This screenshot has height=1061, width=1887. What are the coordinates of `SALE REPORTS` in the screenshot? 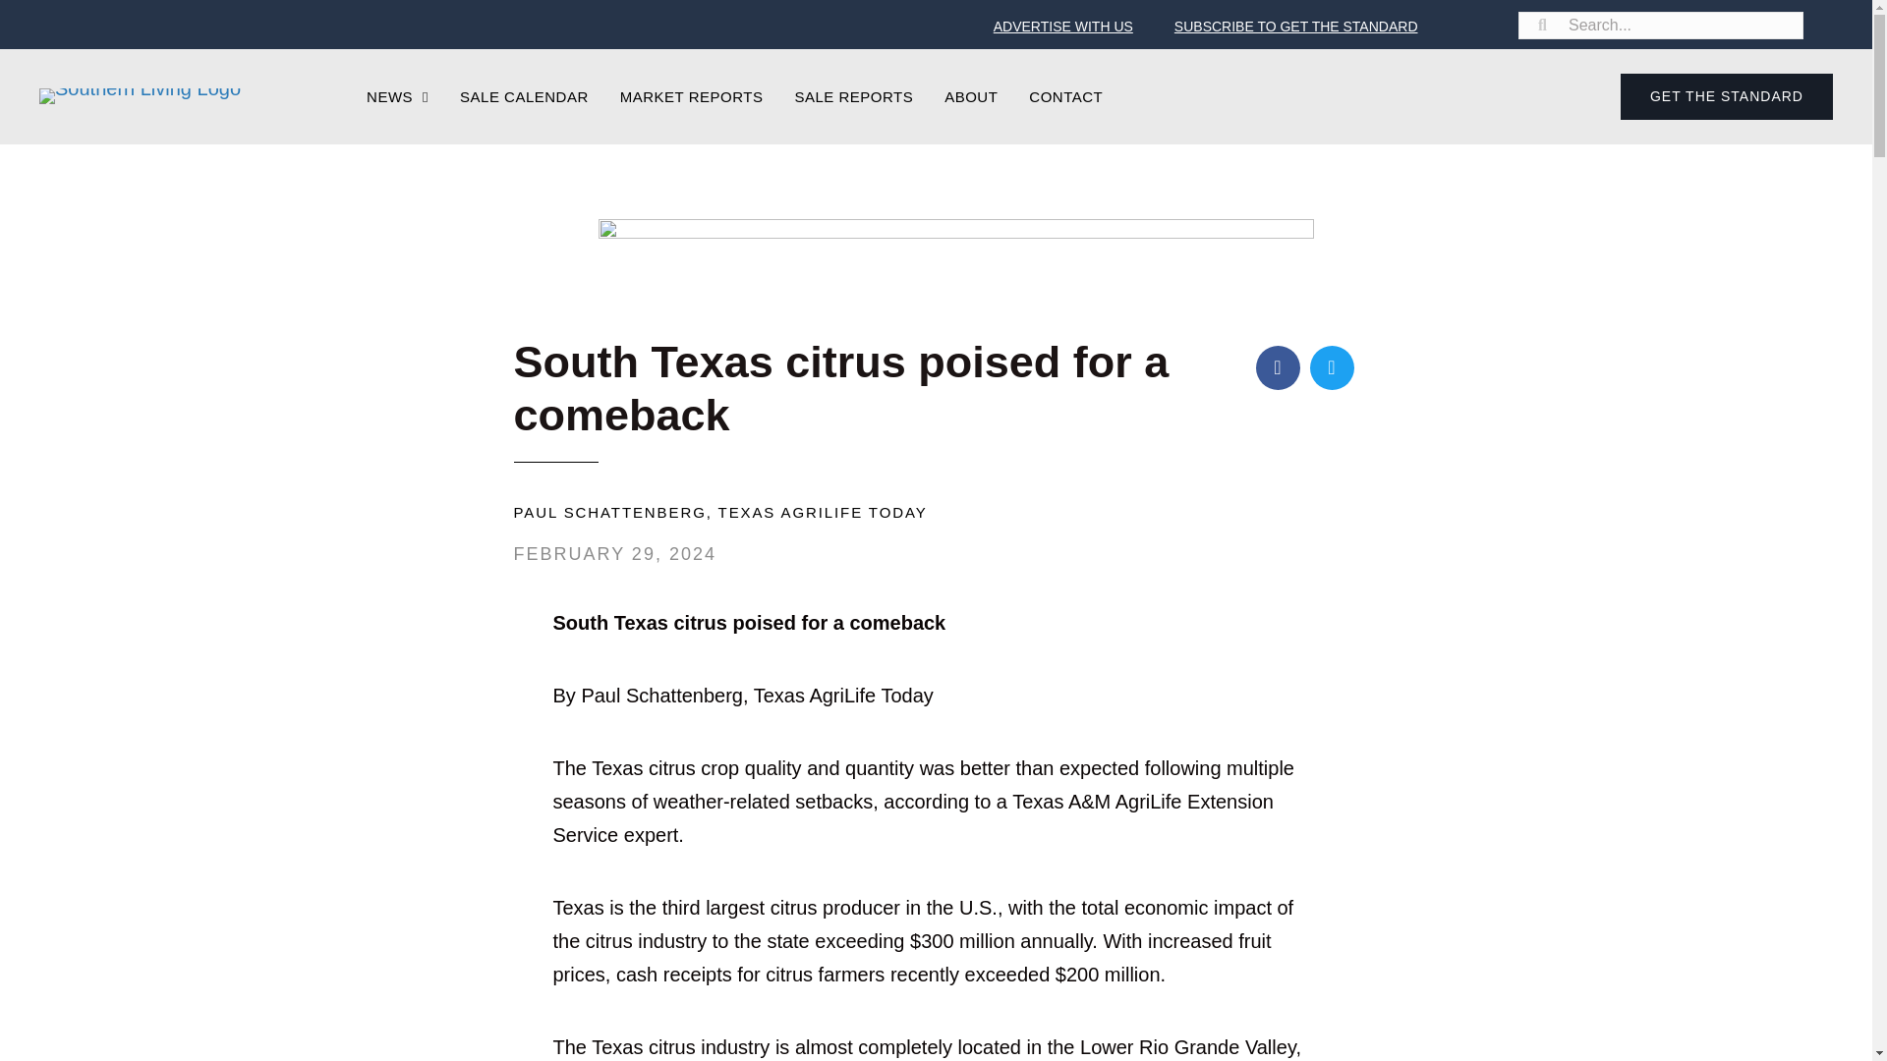 It's located at (853, 96).